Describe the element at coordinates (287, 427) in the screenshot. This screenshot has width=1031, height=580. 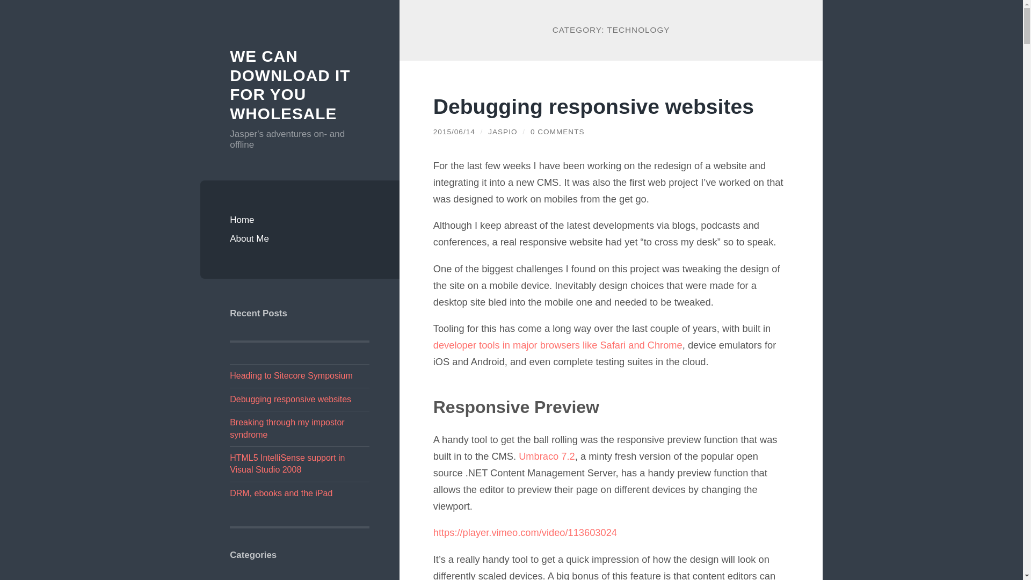
I see `Breaking through my impostor syndrome` at that location.